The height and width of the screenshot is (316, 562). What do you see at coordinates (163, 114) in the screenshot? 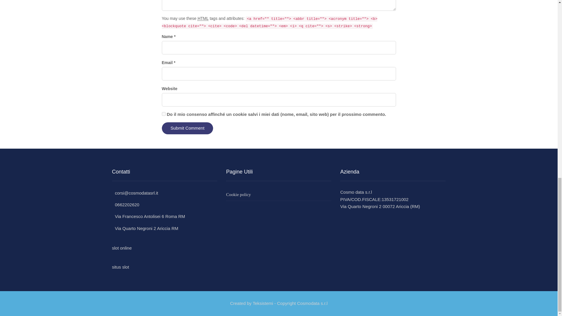
I see `yes` at bounding box center [163, 114].